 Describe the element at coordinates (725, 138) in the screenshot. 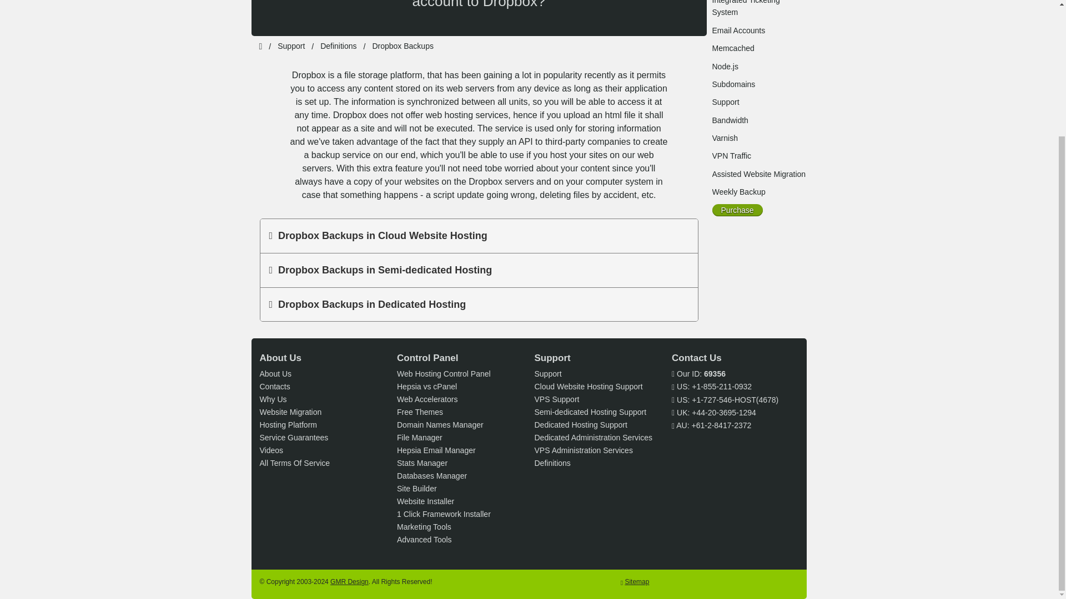

I see `Varnish` at that location.